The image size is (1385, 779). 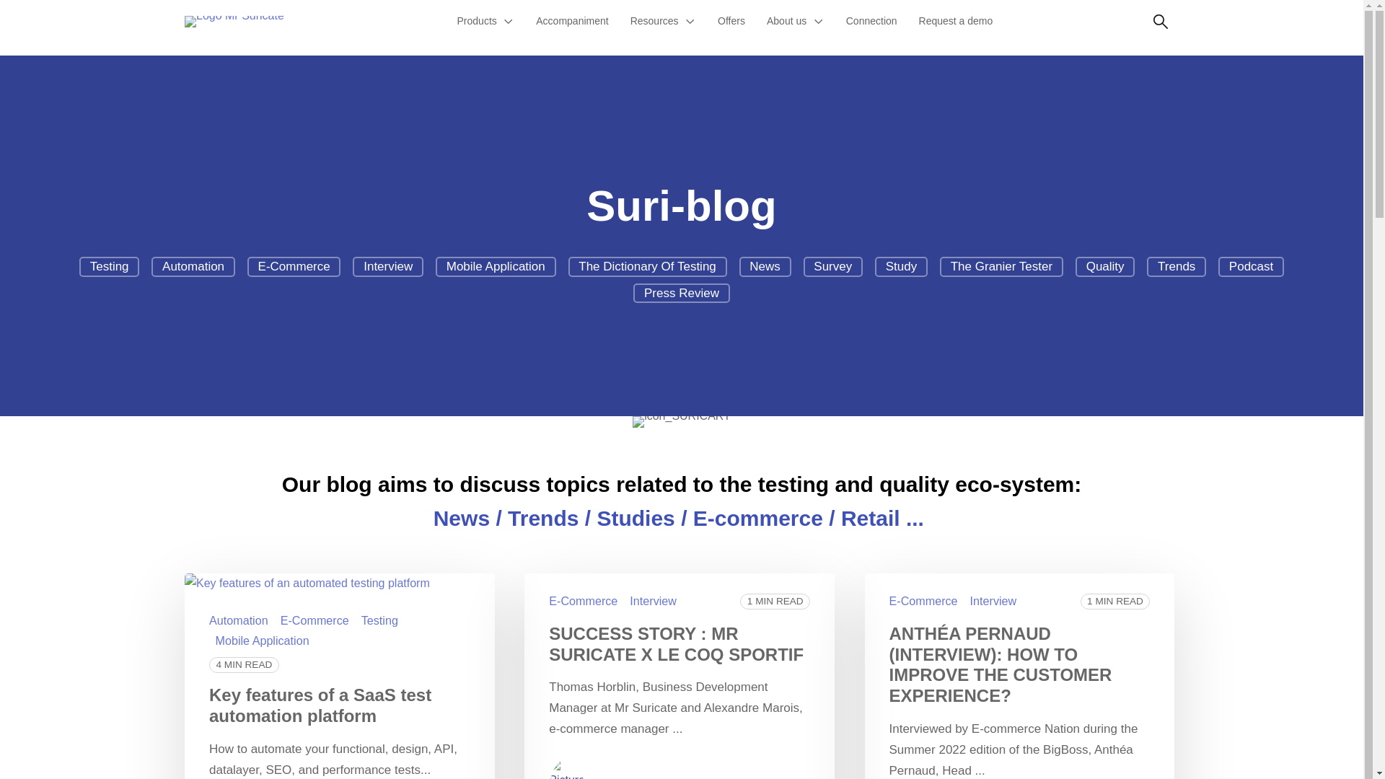 I want to click on Connection, so click(x=871, y=22).